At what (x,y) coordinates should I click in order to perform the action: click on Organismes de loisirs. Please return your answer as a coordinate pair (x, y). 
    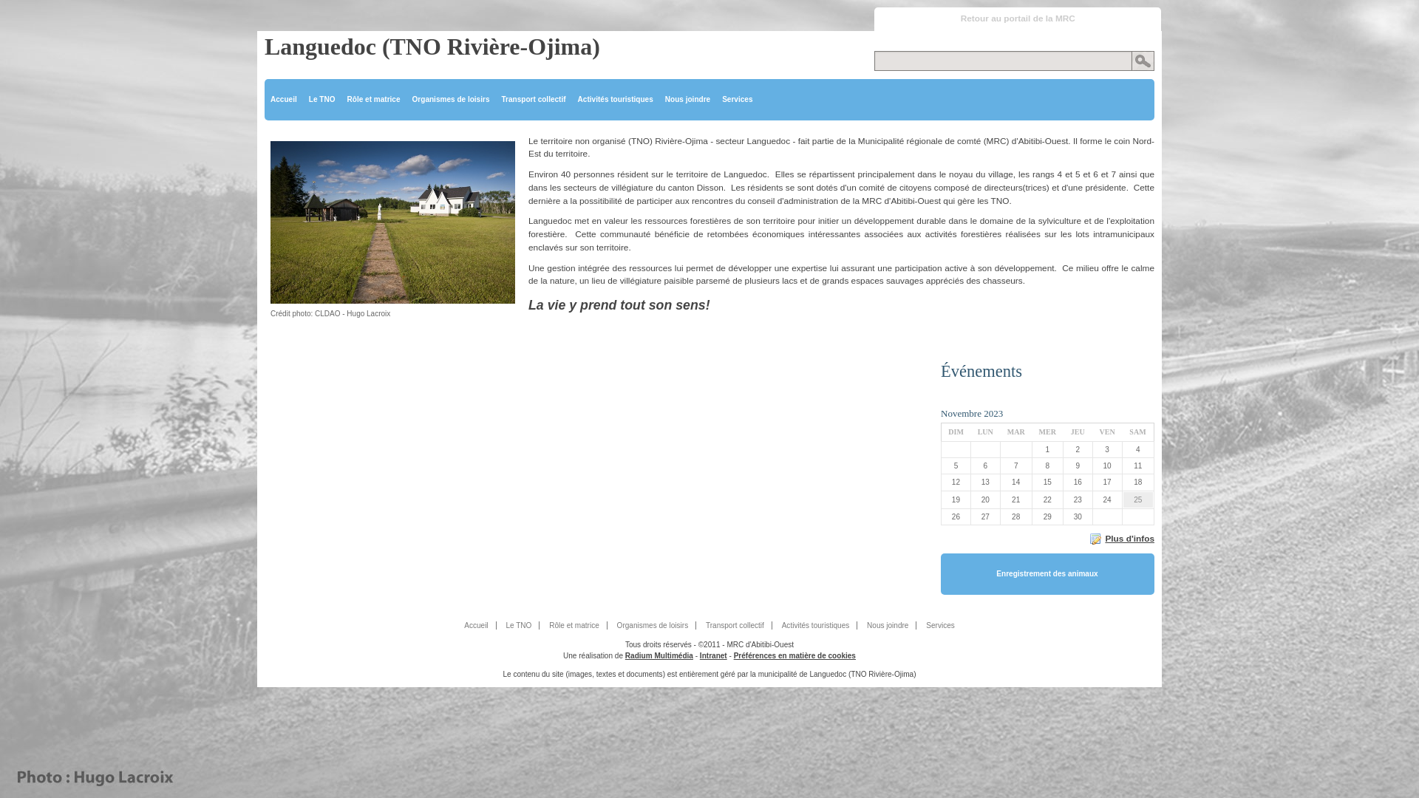
    Looking at the image, I should click on (653, 625).